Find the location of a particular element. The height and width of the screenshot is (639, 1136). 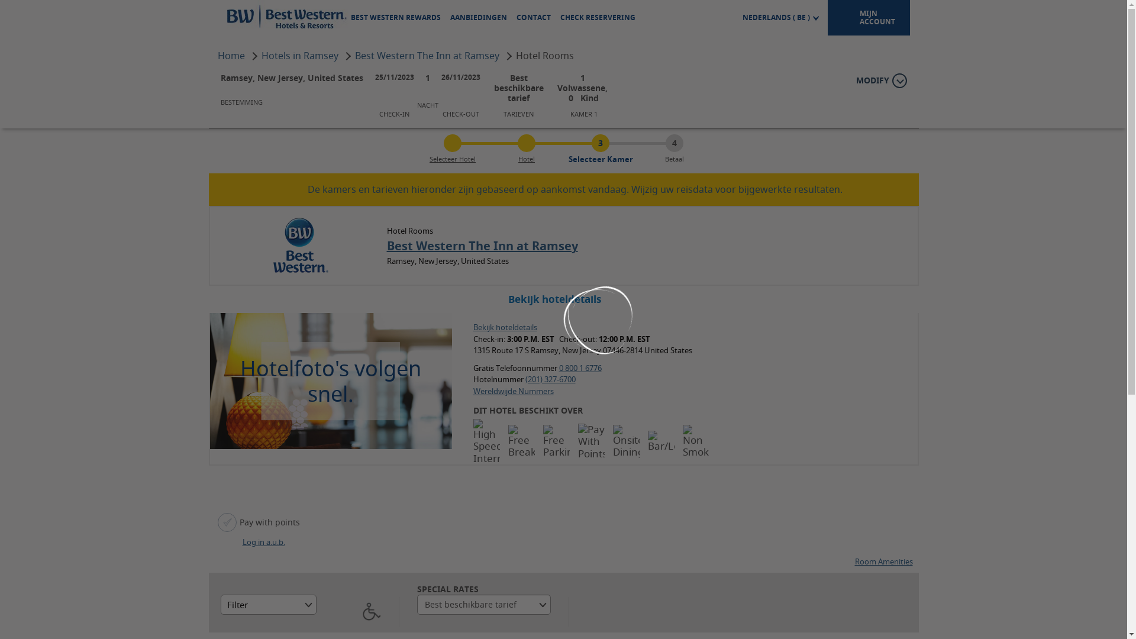

Free Parking is located at coordinates (556, 441).